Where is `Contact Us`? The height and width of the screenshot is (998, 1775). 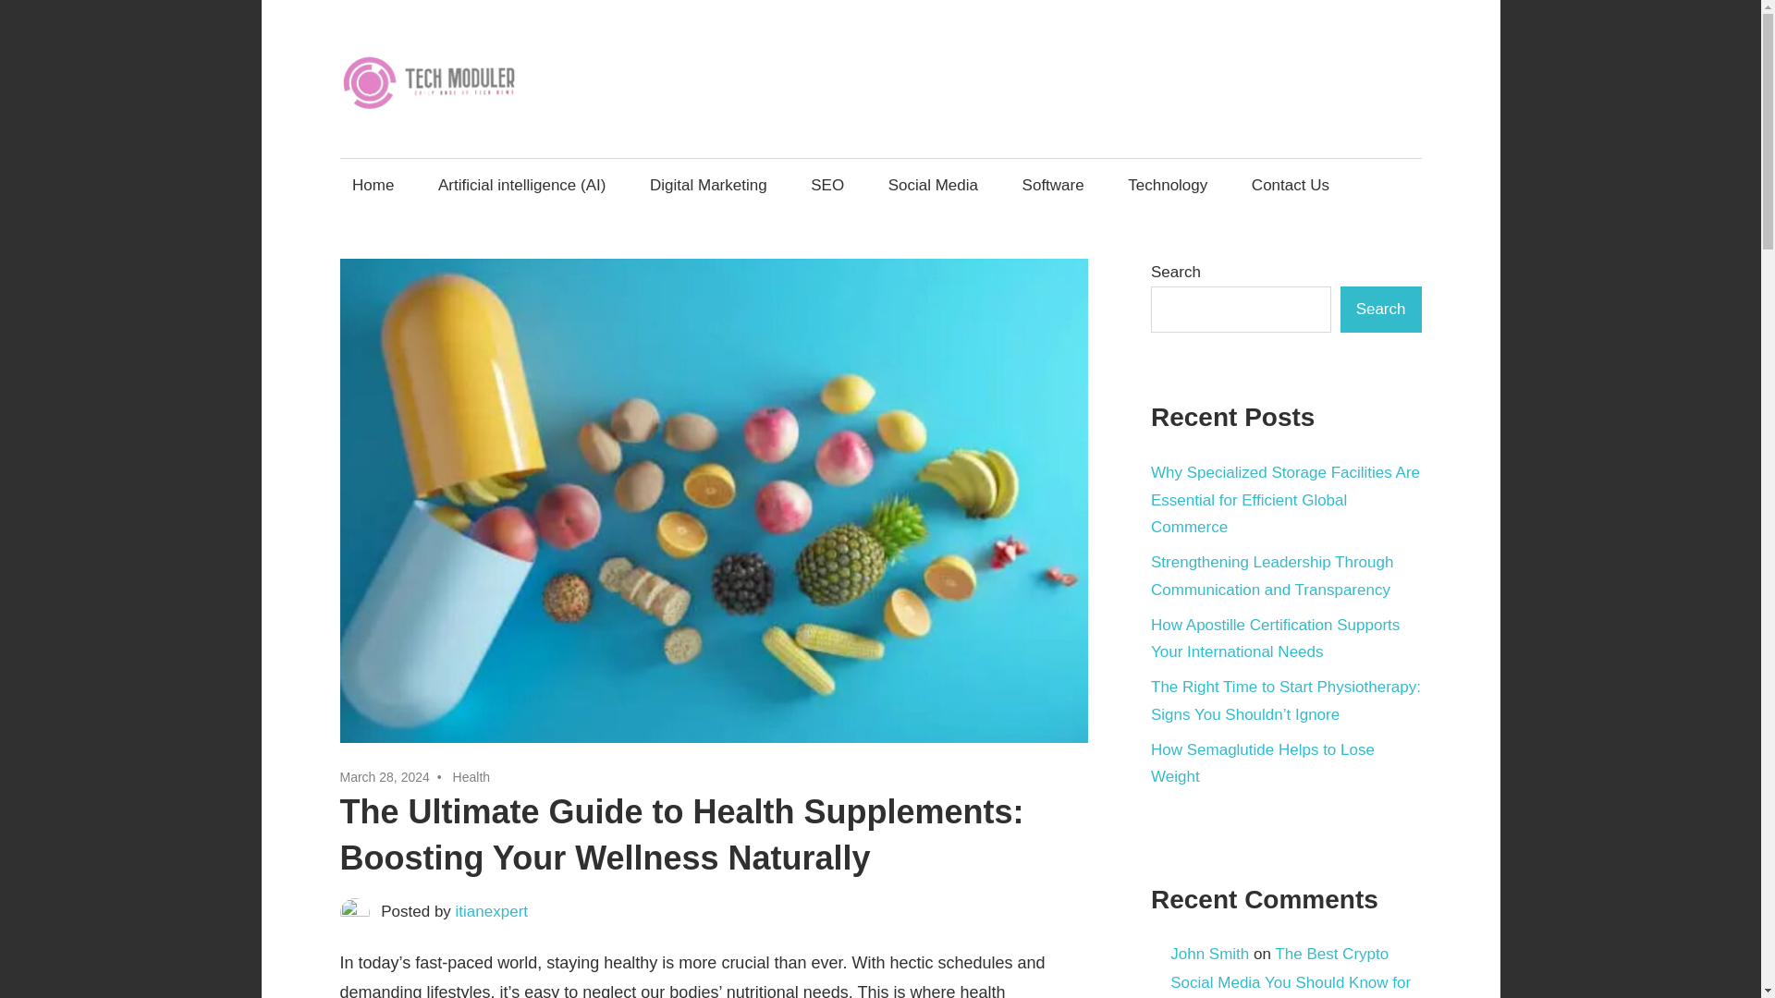 Contact Us is located at coordinates (1291, 185).